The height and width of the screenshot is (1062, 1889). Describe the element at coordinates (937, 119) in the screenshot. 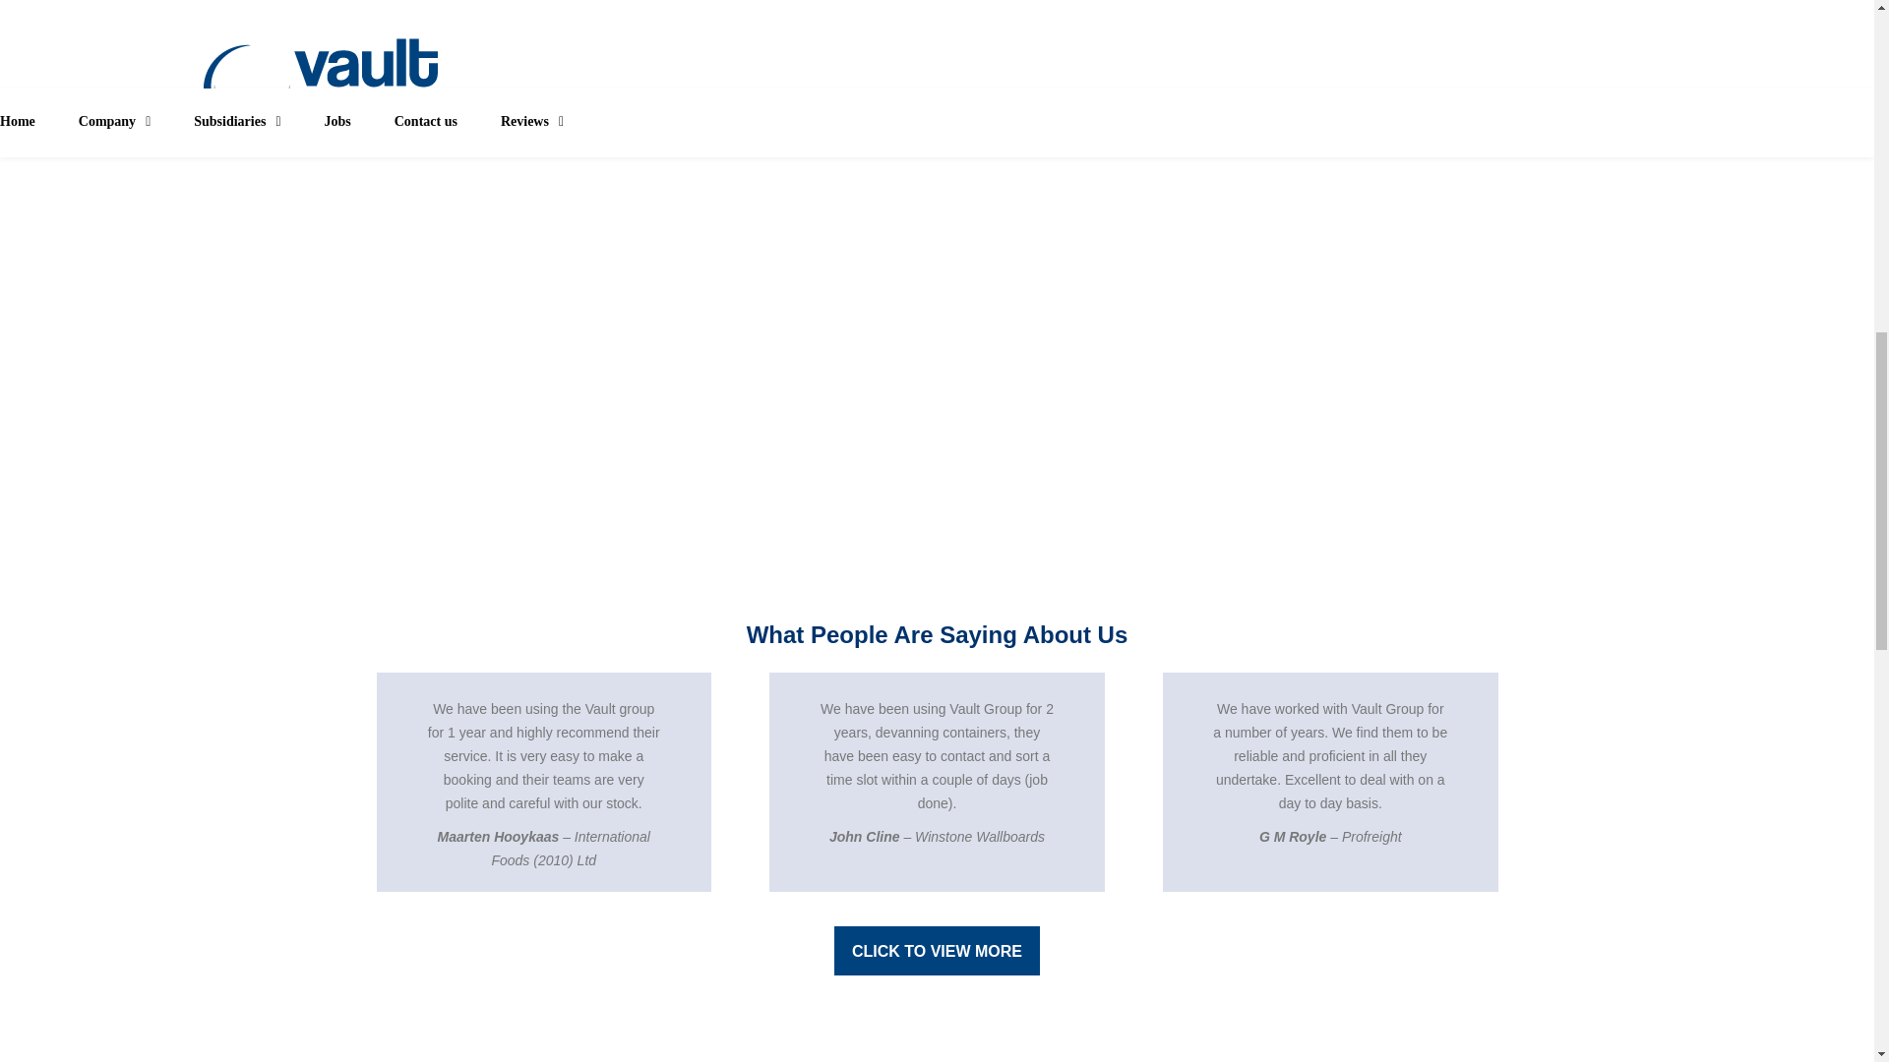

I see `CONTACT US` at that location.